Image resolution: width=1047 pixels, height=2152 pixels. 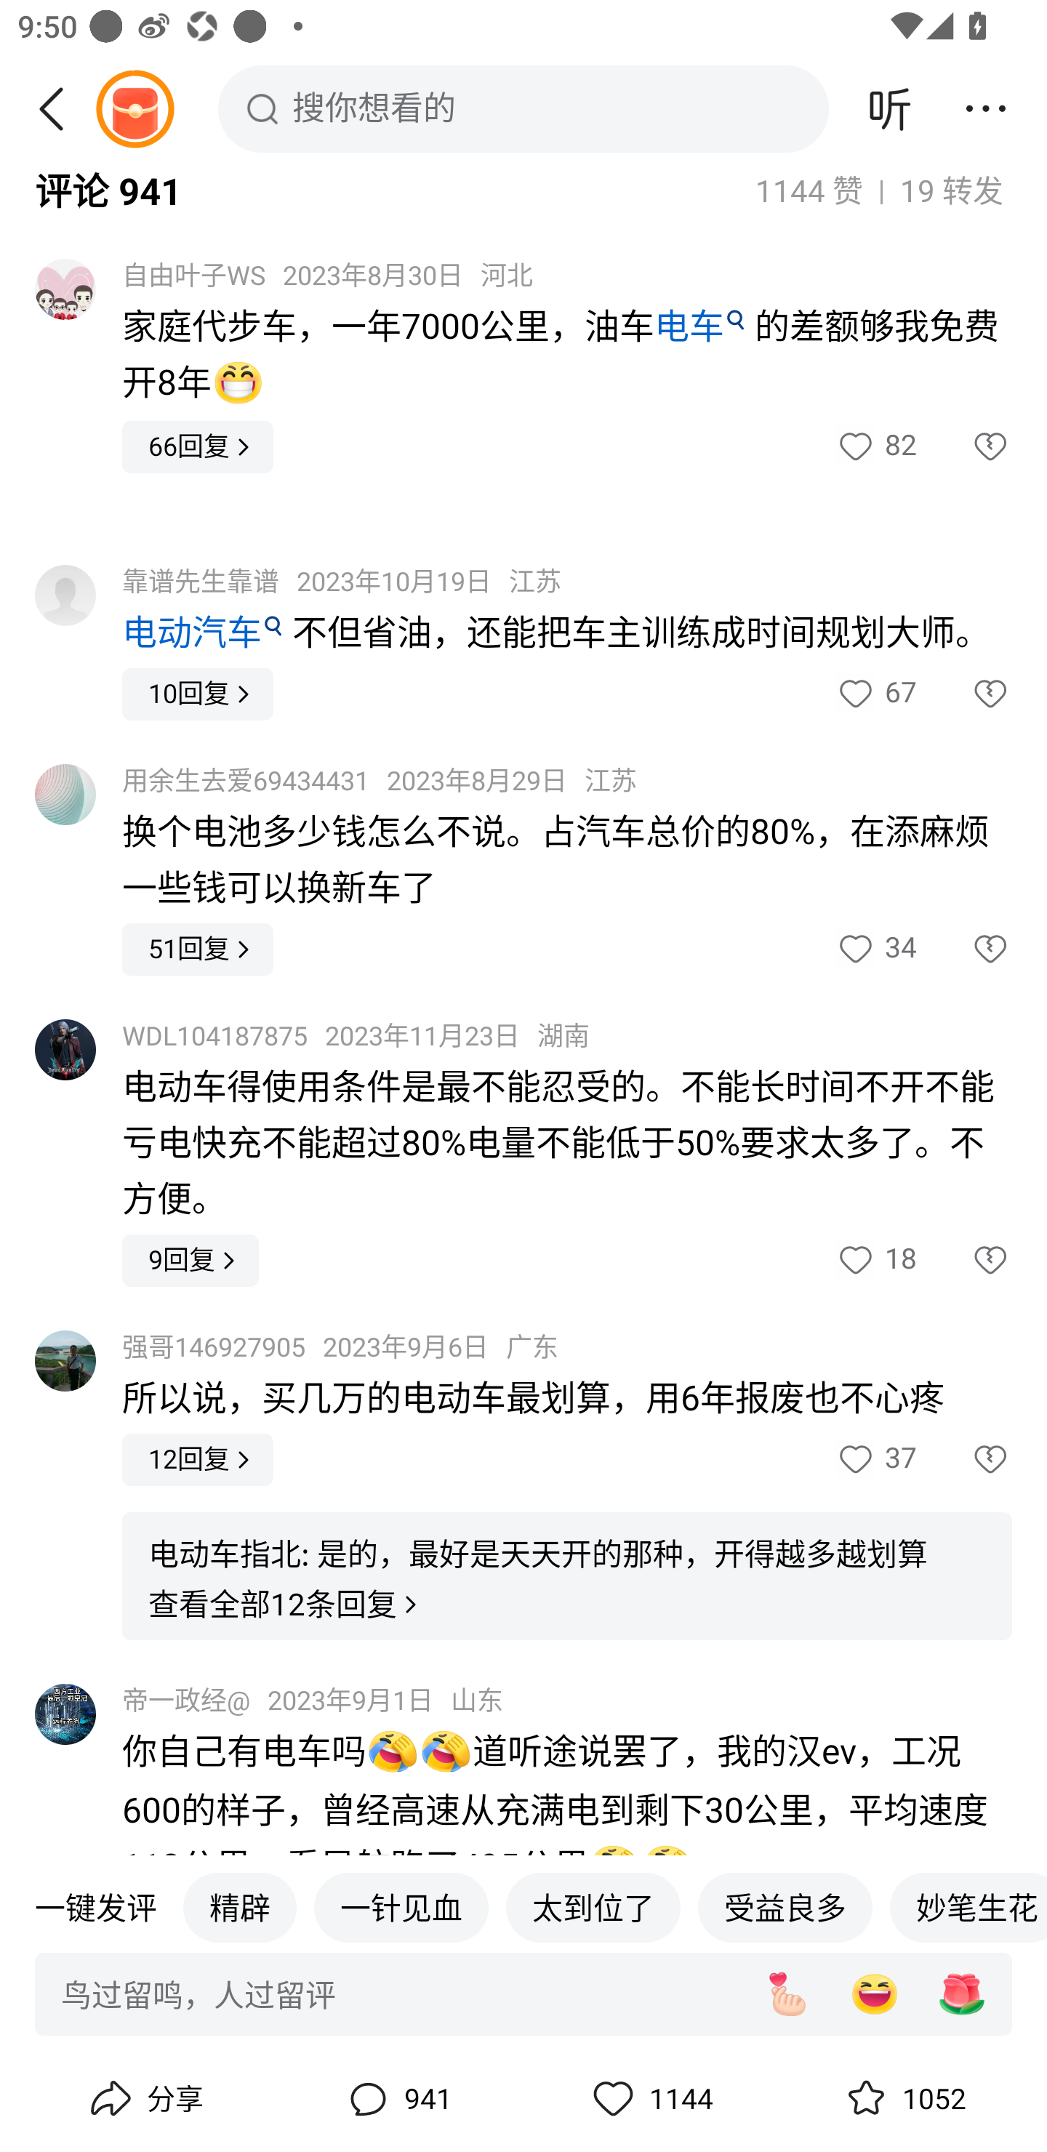 I want to click on 踩, so click(x=964, y=948).